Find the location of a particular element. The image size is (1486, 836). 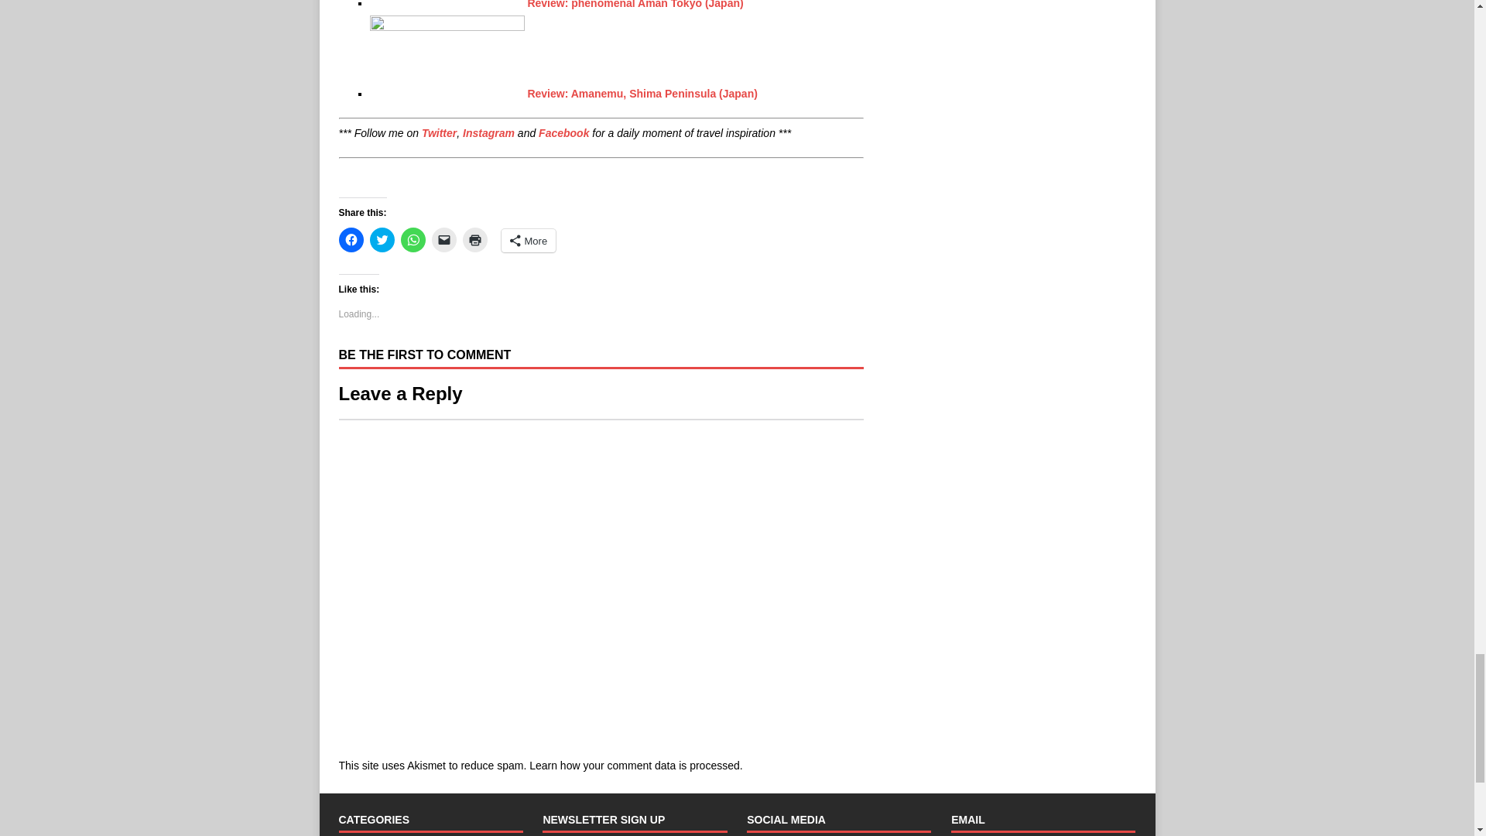

Click to share on WhatsApp is located at coordinates (413, 240).